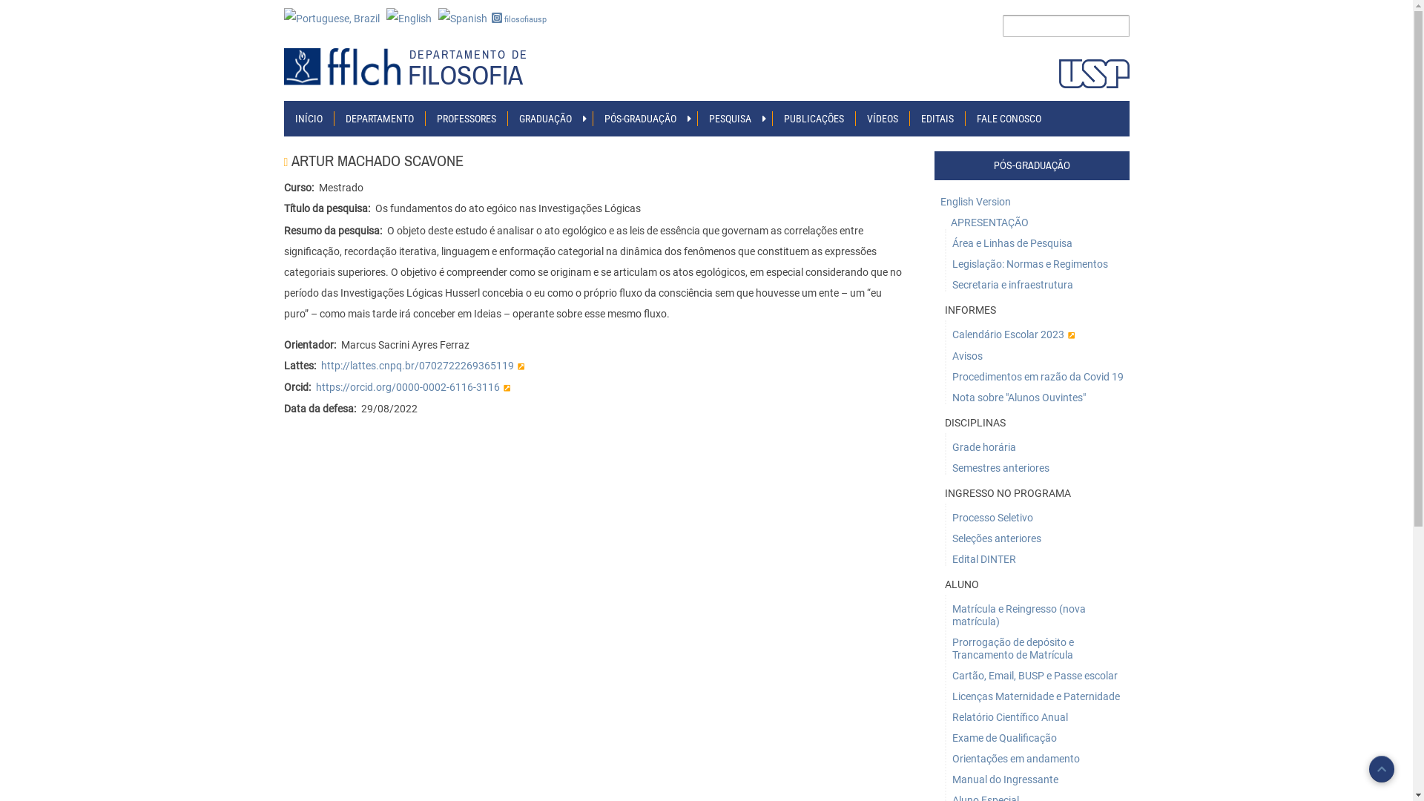 This screenshot has width=1424, height=801. What do you see at coordinates (1037, 780) in the screenshot?
I see `Manual do Ingressante` at bounding box center [1037, 780].